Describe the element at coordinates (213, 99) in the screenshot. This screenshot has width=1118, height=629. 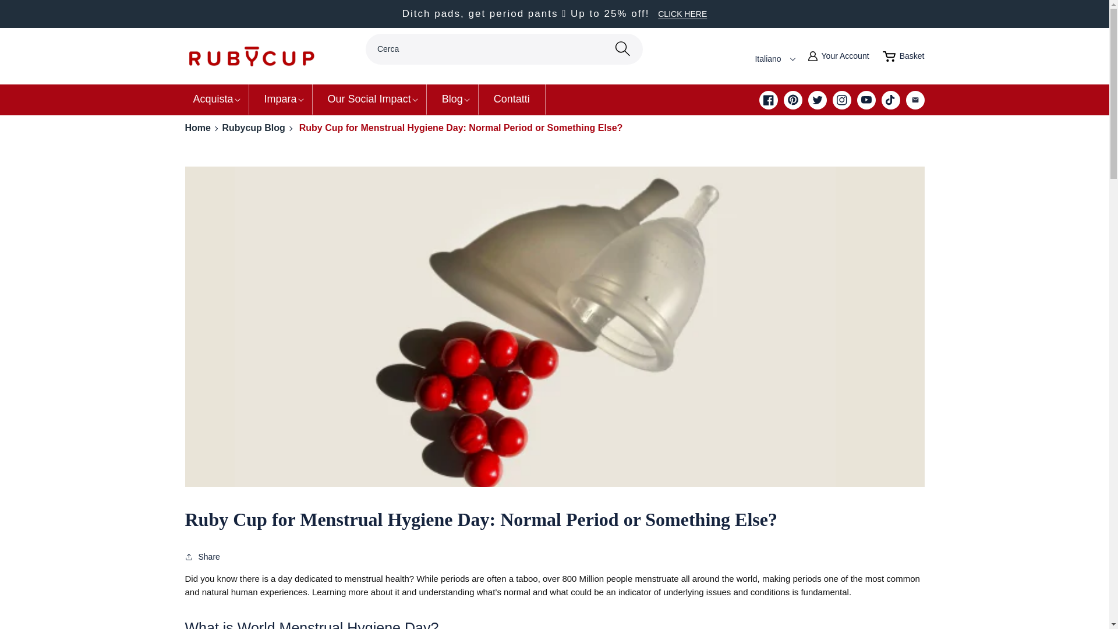
I see `Italiano` at that location.